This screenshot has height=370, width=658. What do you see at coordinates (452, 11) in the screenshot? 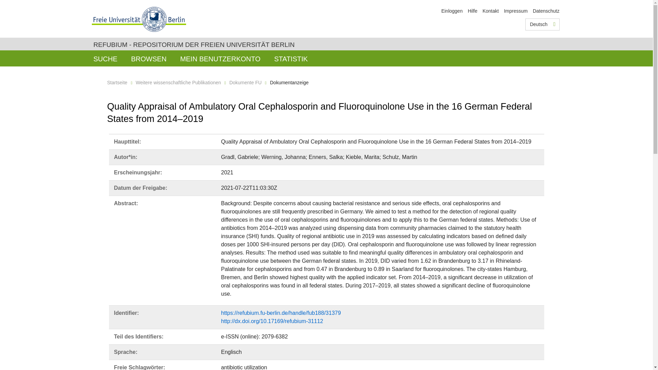
I see `Einloggen` at bounding box center [452, 11].